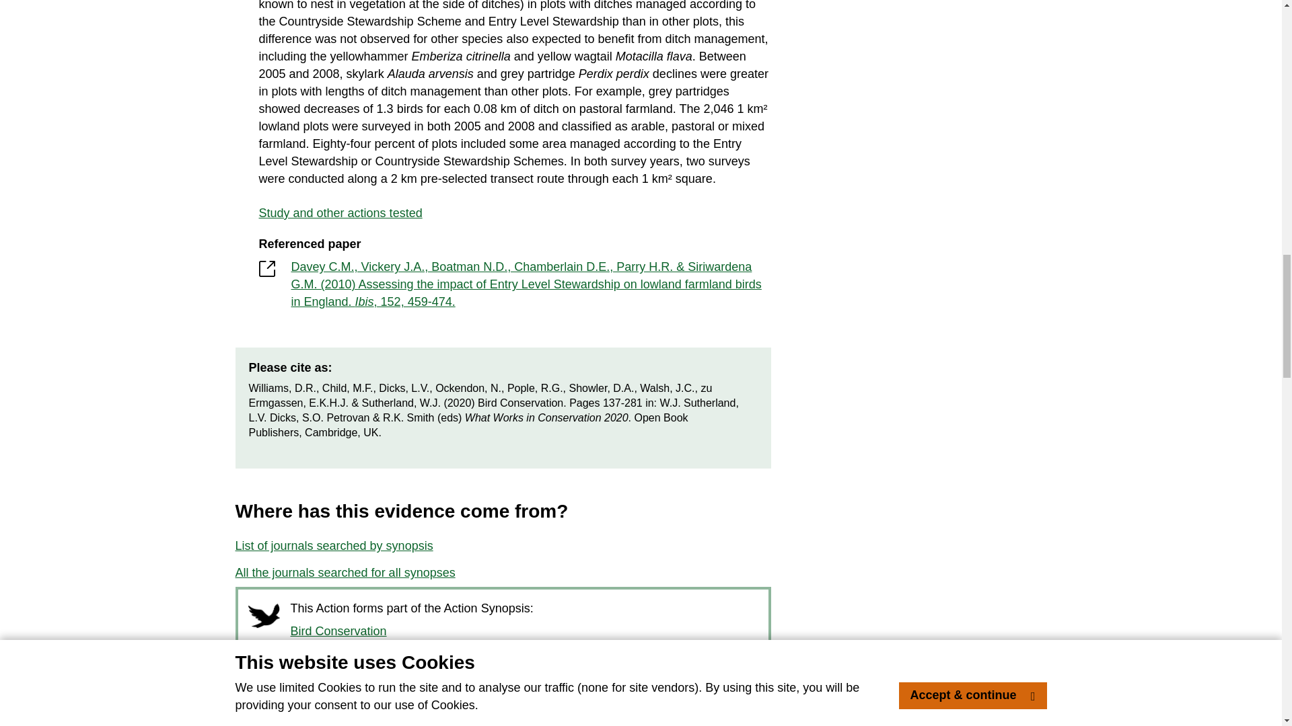  Describe the element at coordinates (365, 631) in the screenshot. I see `Bird Conservation` at that location.